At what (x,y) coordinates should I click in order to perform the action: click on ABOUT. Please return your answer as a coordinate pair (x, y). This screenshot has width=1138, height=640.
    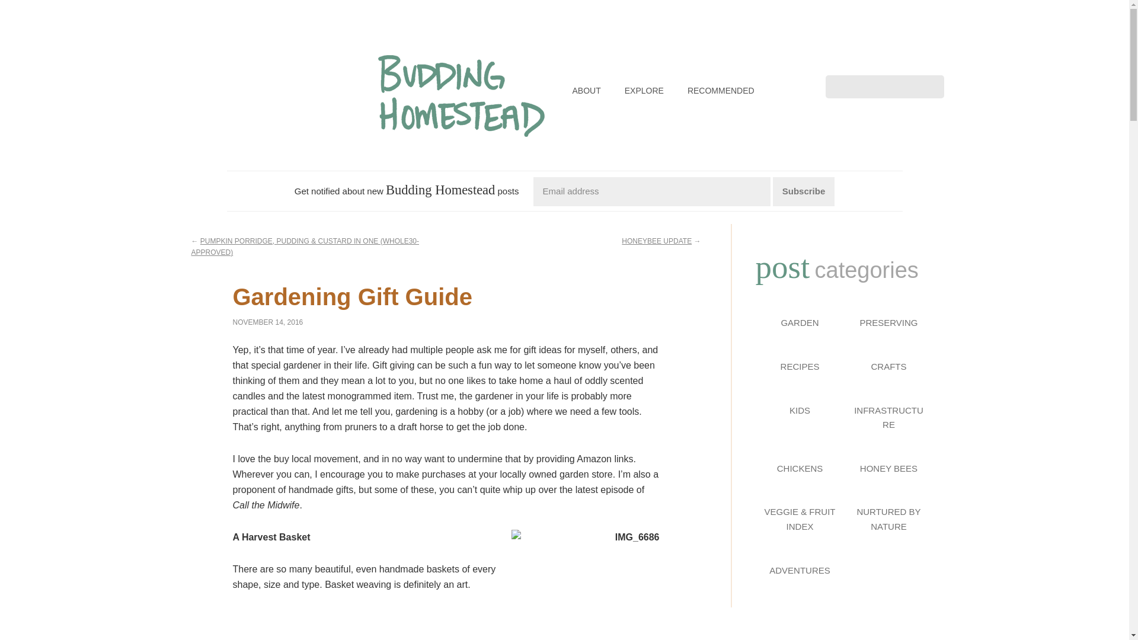
    Looking at the image, I should click on (587, 91).